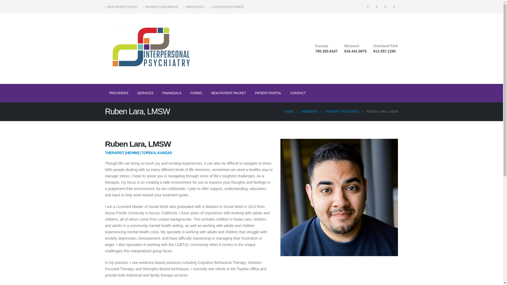 The image size is (507, 285). What do you see at coordinates (385, 7) in the screenshot?
I see `Instagram` at bounding box center [385, 7].